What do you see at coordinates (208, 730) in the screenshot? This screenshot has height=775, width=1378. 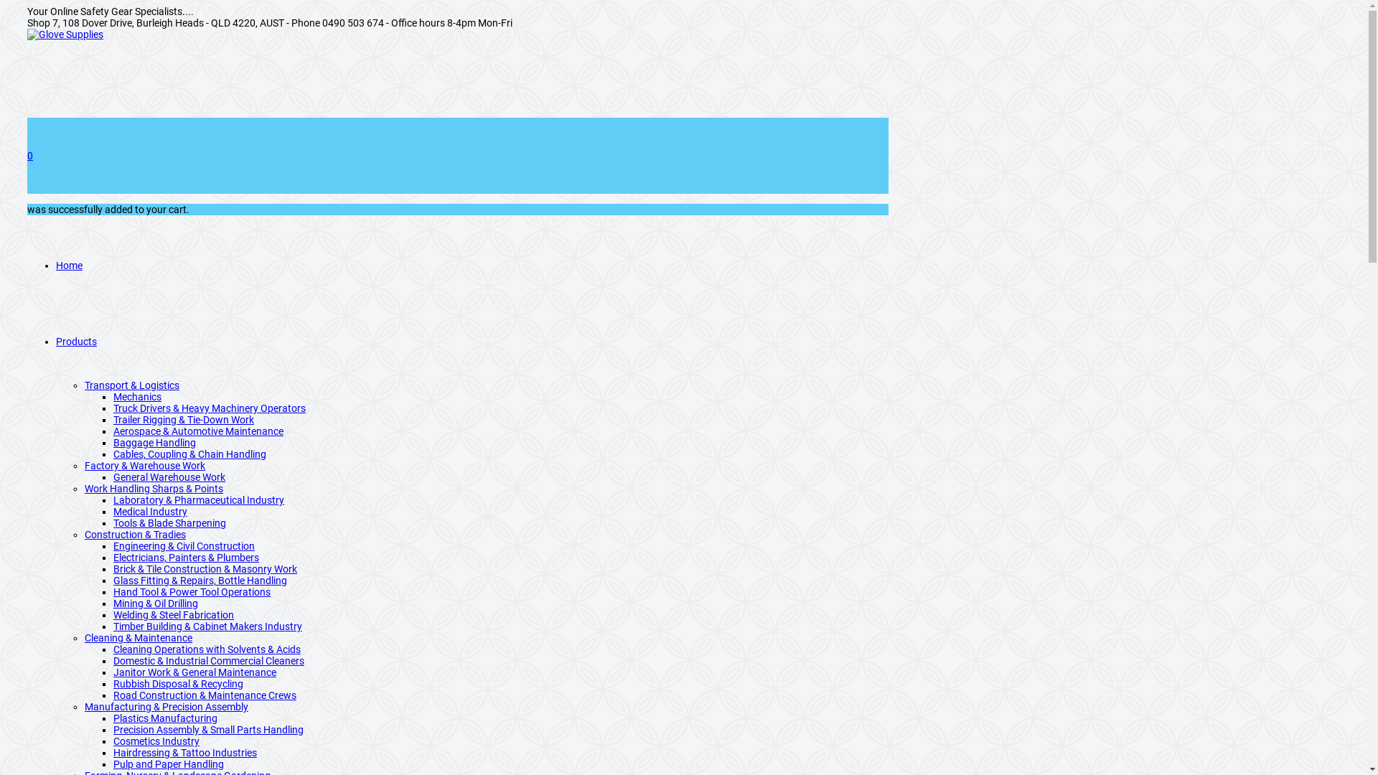 I see `Precision Assembly & Small Parts Handling` at bounding box center [208, 730].